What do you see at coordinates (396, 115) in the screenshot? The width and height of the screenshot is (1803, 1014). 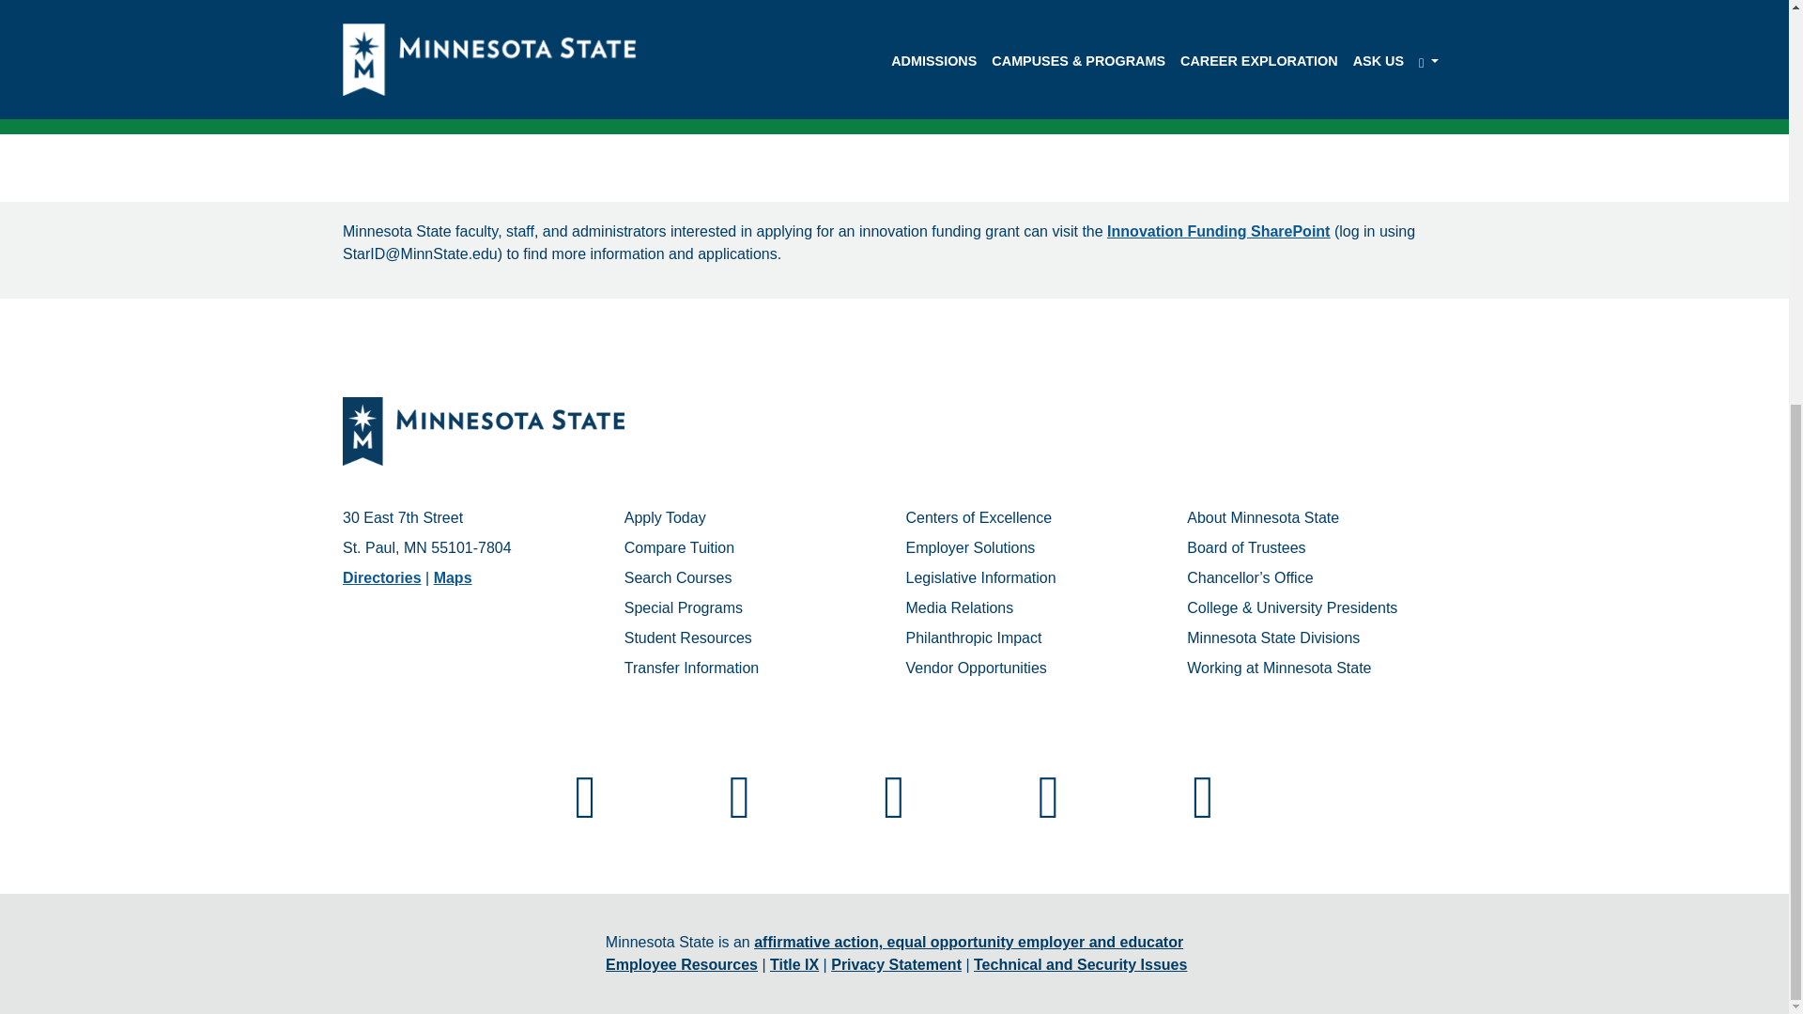 I see `Email Thomas Bruflat` at bounding box center [396, 115].